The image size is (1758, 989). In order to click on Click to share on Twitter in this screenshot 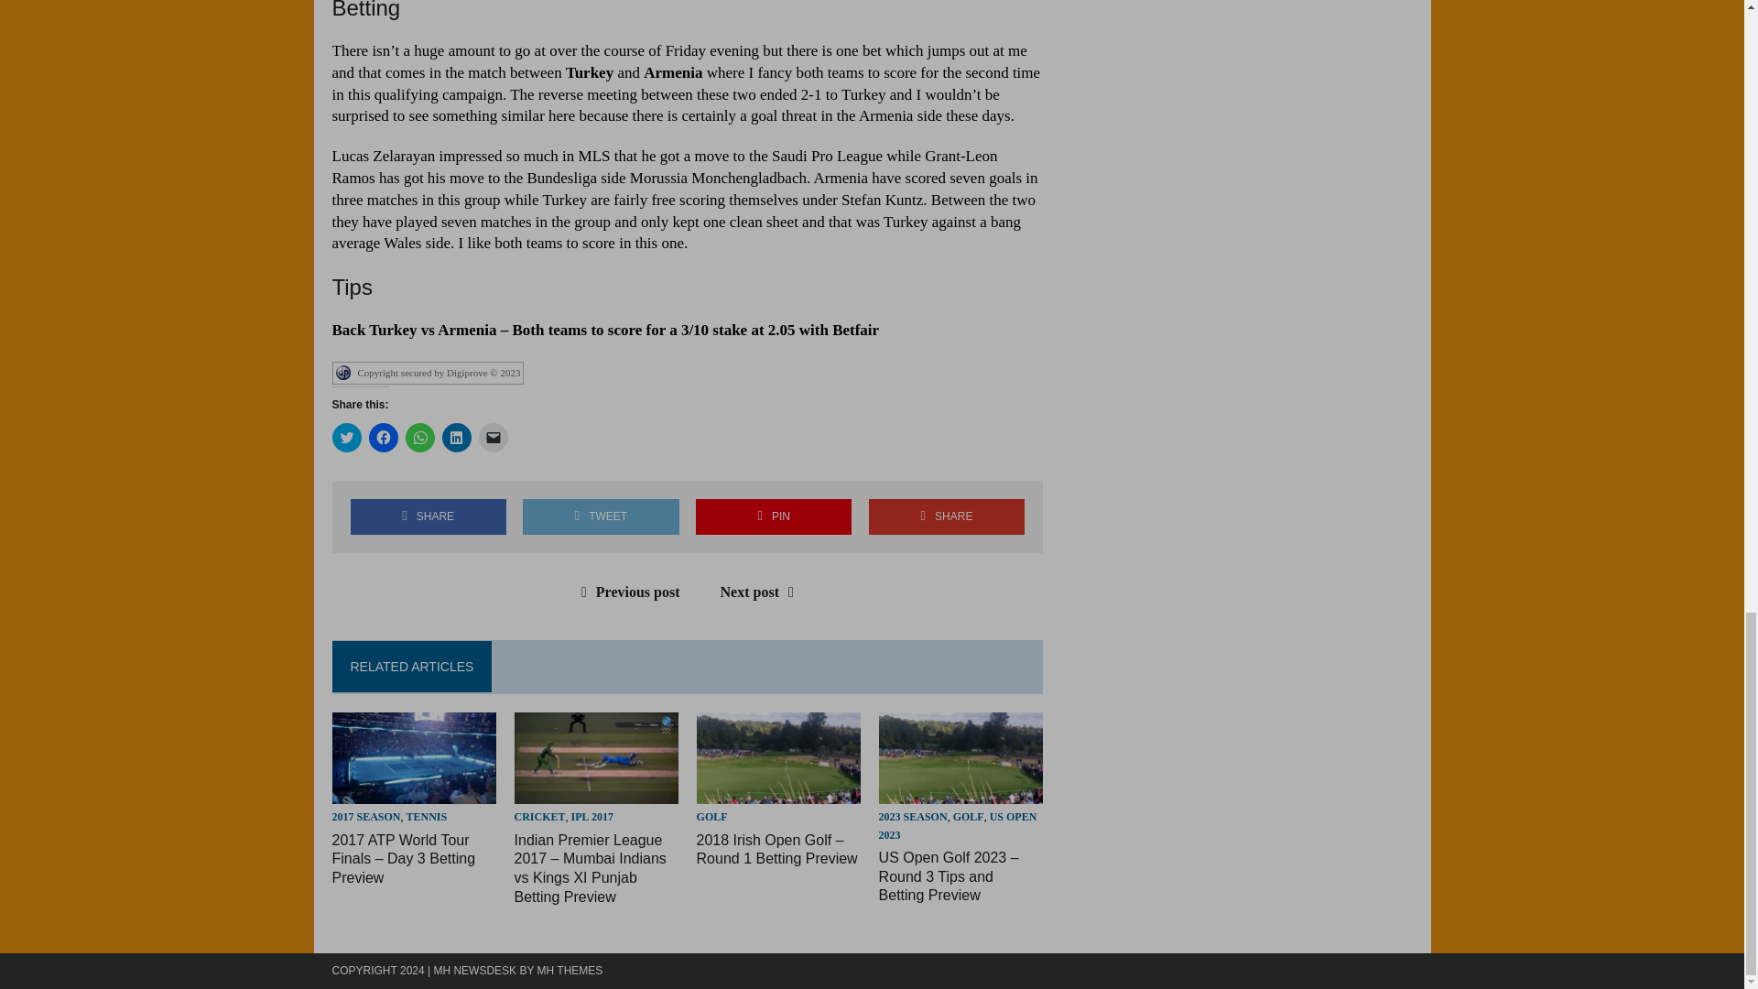, I will do `click(346, 438)`.